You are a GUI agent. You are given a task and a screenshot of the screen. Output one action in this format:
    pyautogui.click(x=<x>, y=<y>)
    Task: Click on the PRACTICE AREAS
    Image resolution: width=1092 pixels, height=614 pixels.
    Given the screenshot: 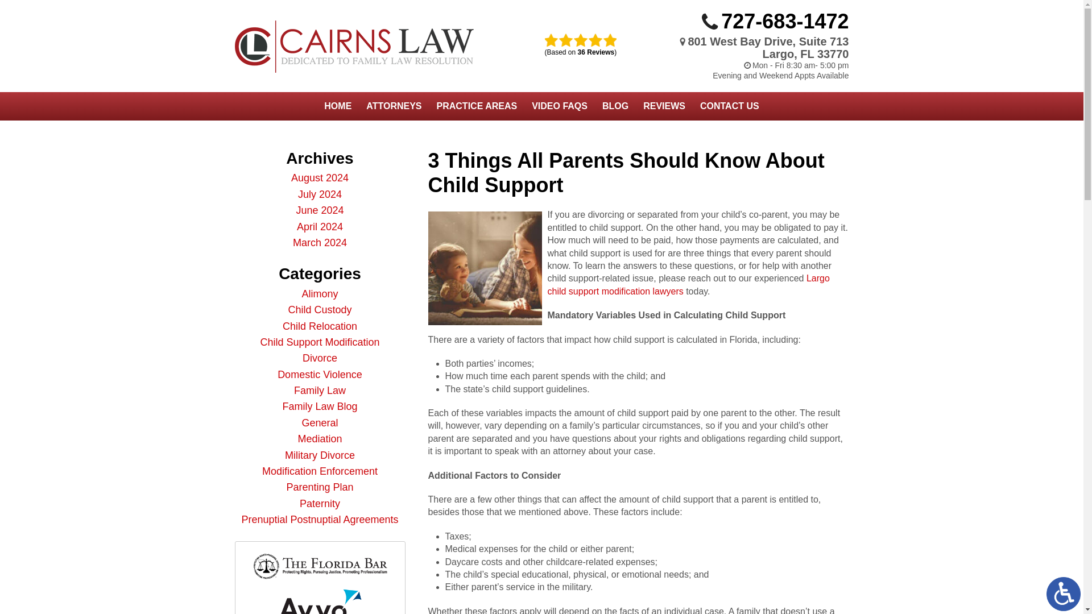 What is the action you would take?
    pyautogui.click(x=477, y=106)
    